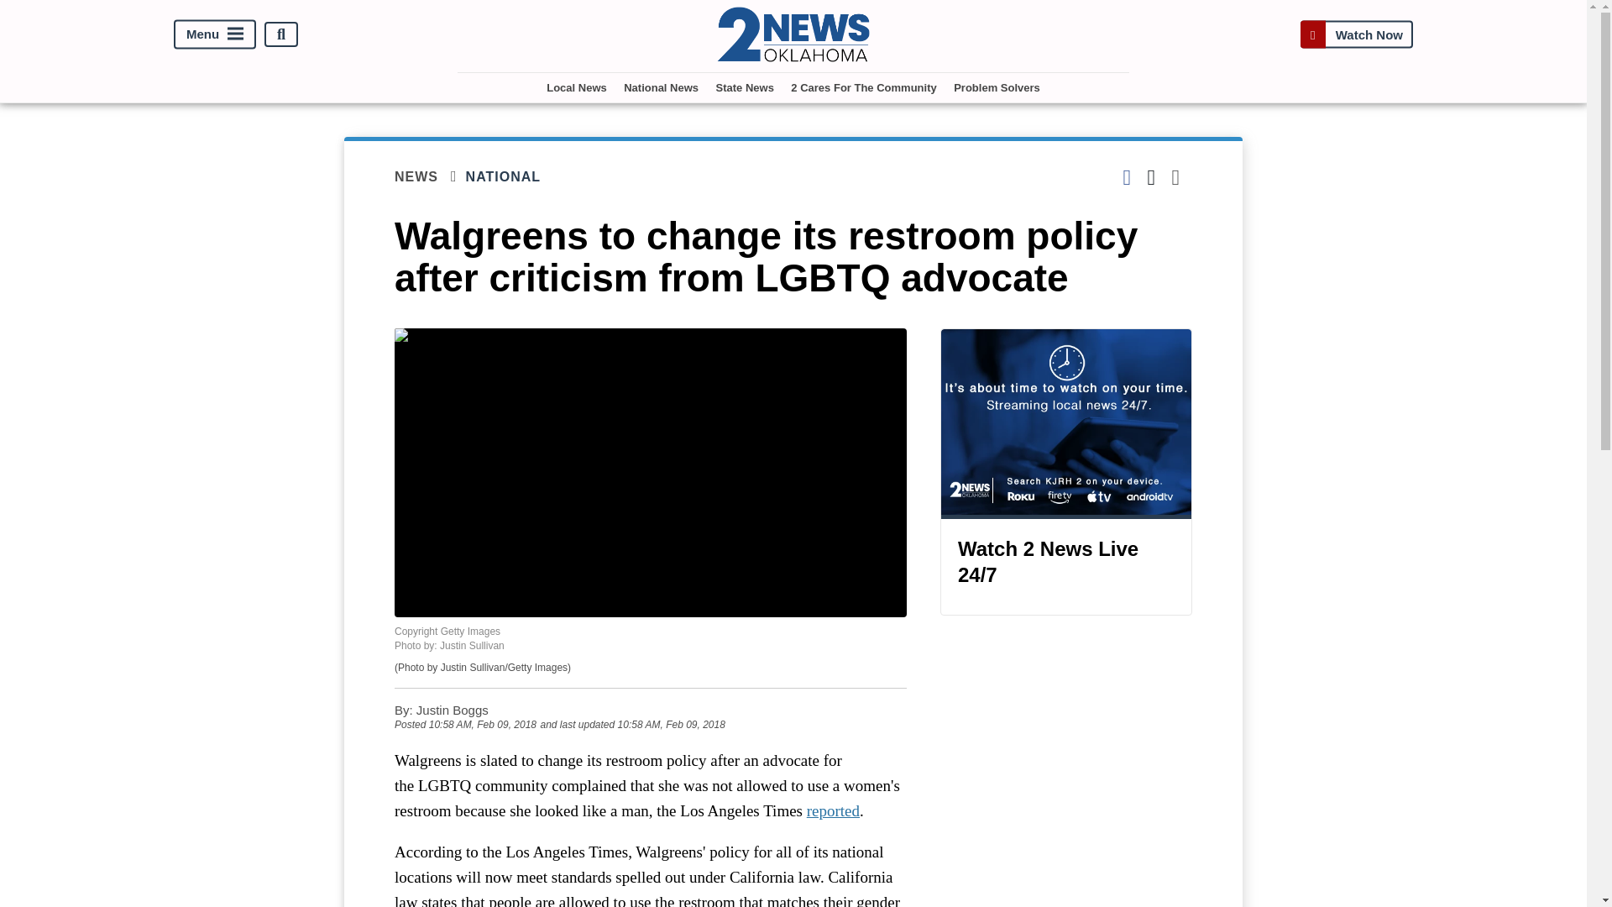 This screenshot has width=1612, height=907. What do you see at coordinates (1356, 34) in the screenshot?
I see `Watch Now` at bounding box center [1356, 34].